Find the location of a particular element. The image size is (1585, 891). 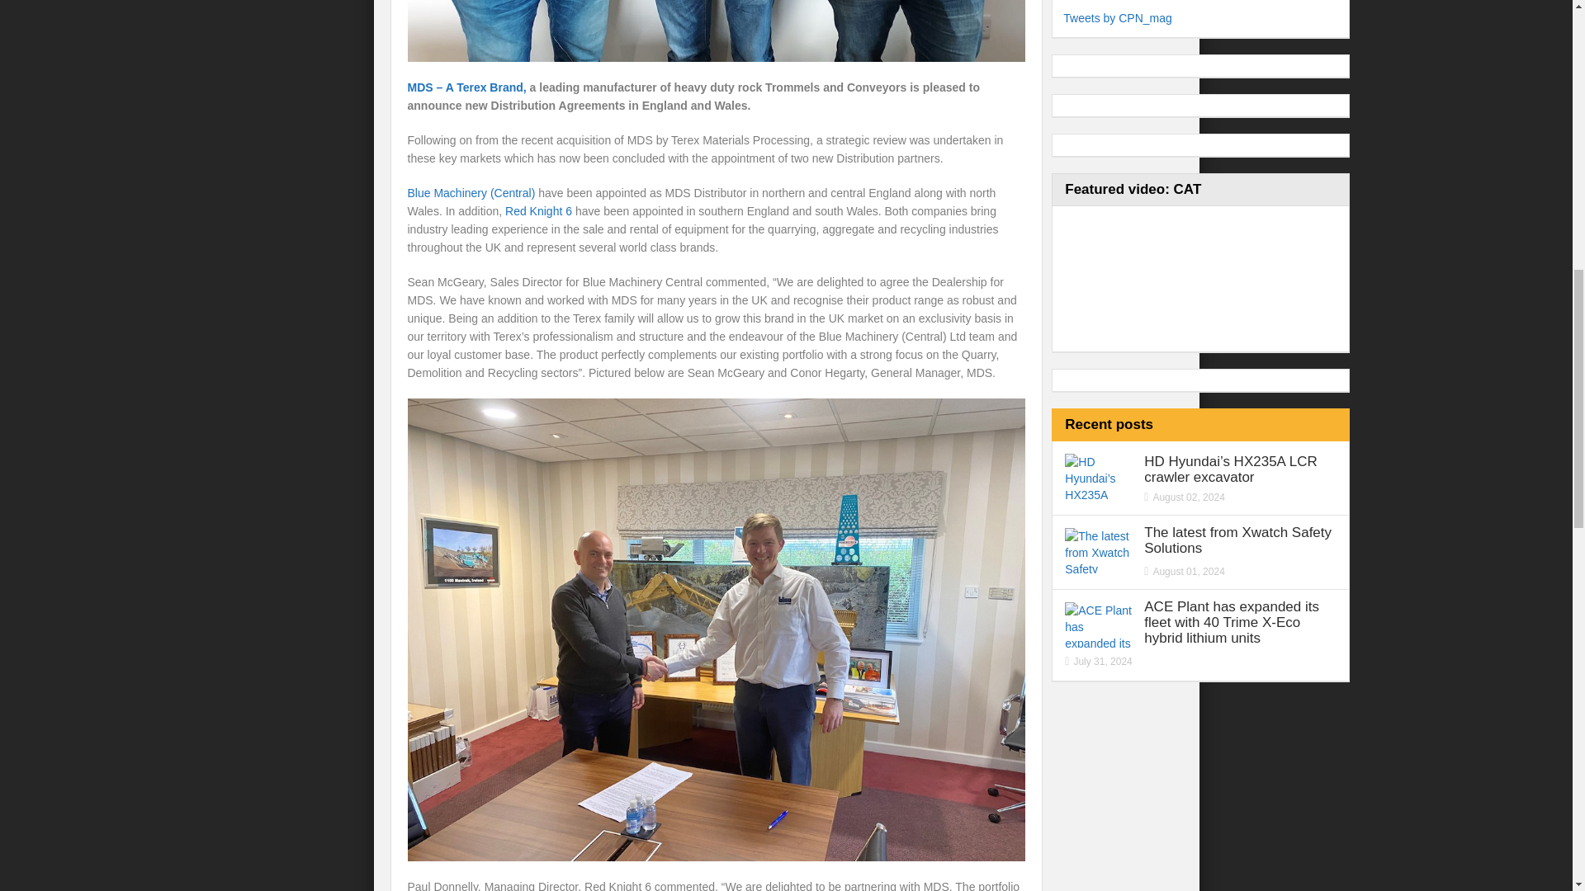

YouTube video player is located at coordinates (1187, 279).